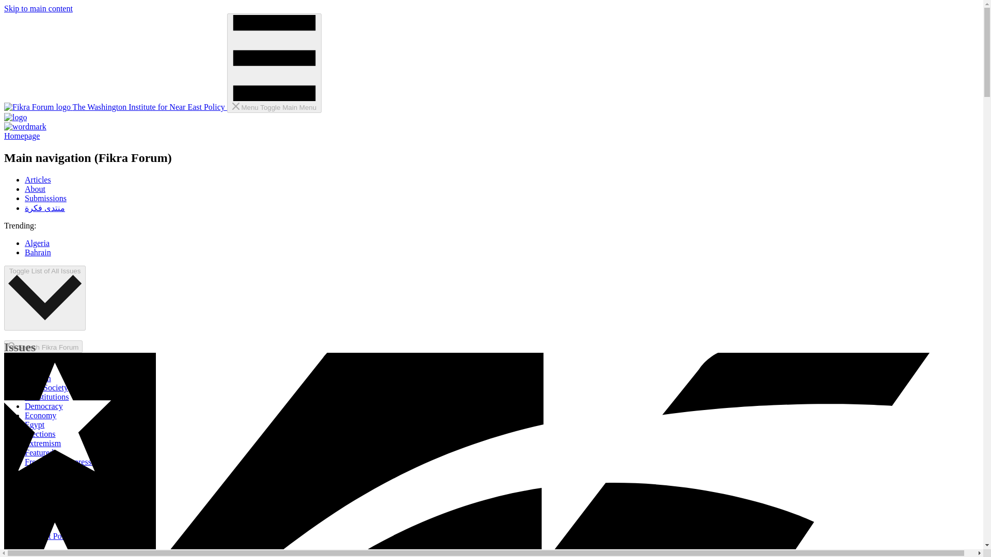 The image size is (991, 557). What do you see at coordinates (44, 405) in the screenshot?
I see `Democracy` at bounding box center [44, 405].